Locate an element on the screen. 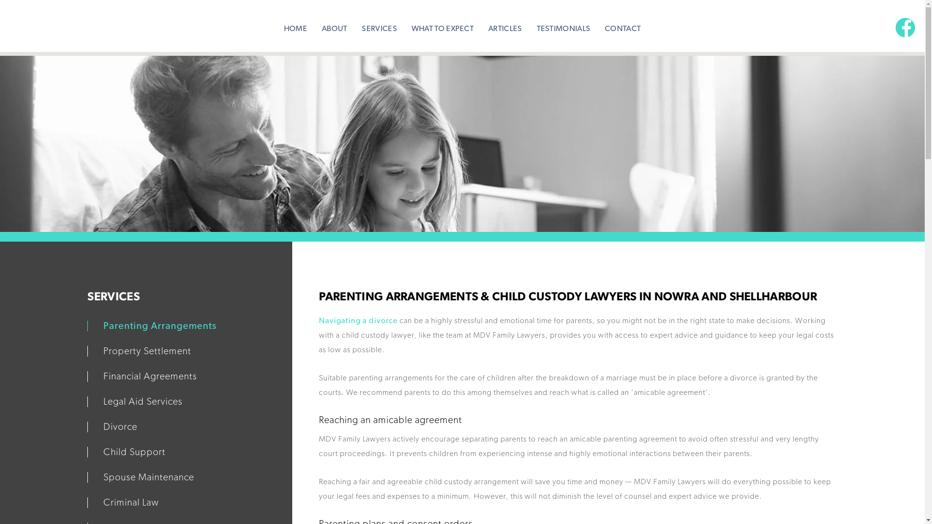 This screenshot has height=524, width=932. Financial Agreements is located at coordinates (142, 377).